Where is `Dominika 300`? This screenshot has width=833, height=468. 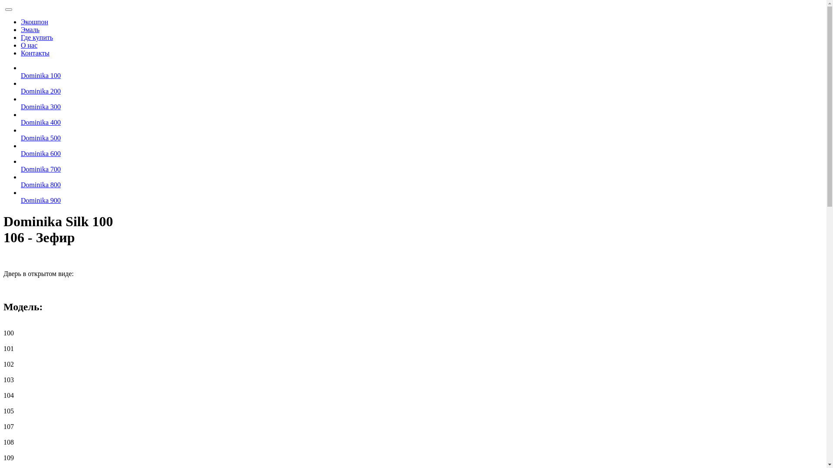
Dominika 300 is located at coordinates (41, 107).